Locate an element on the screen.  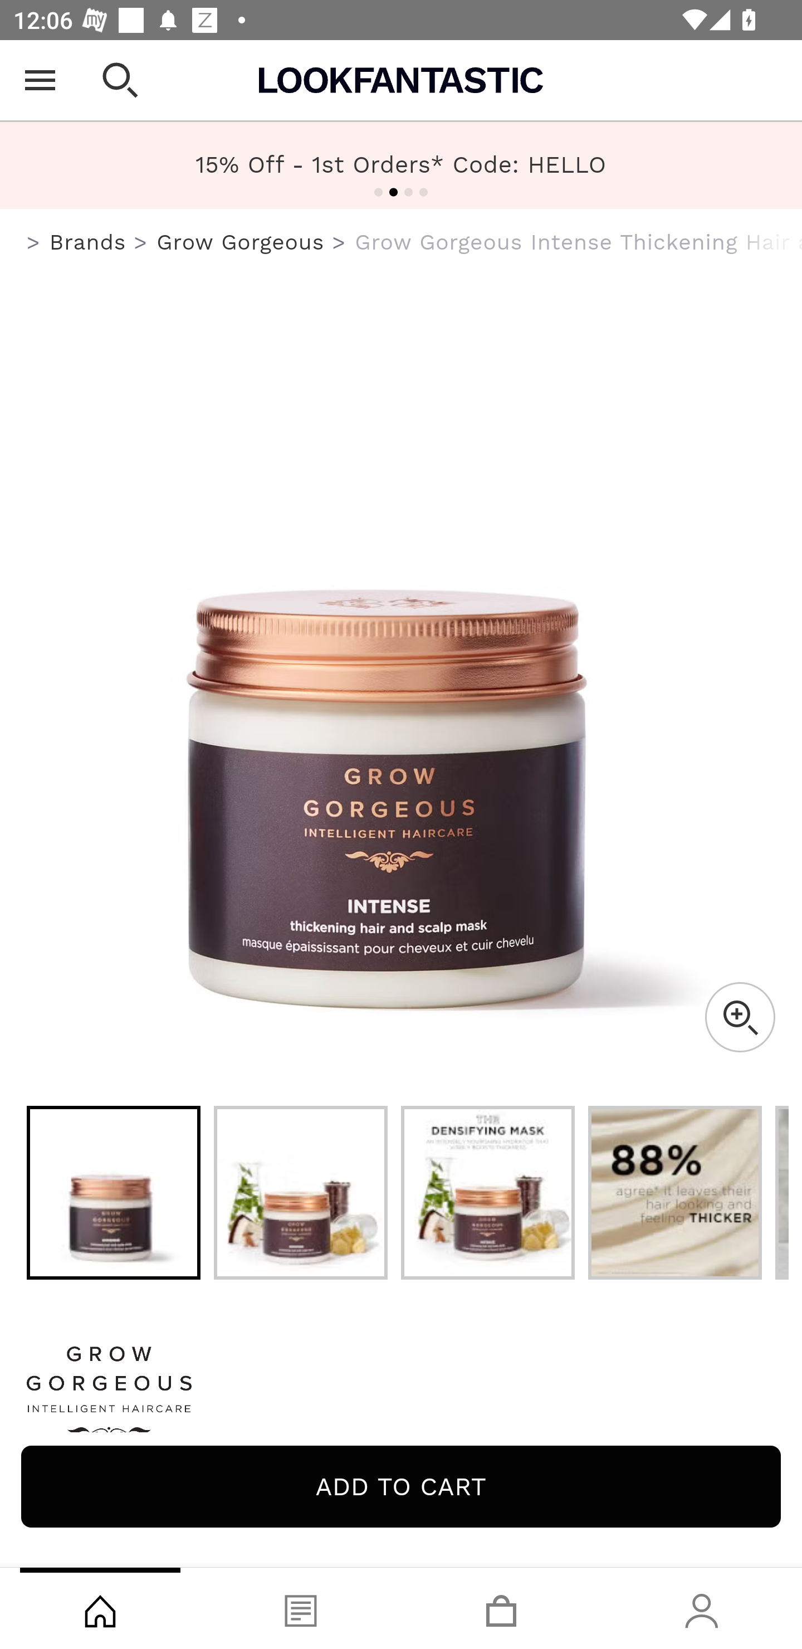
Add to cart is located at coordinates (401, 1486).